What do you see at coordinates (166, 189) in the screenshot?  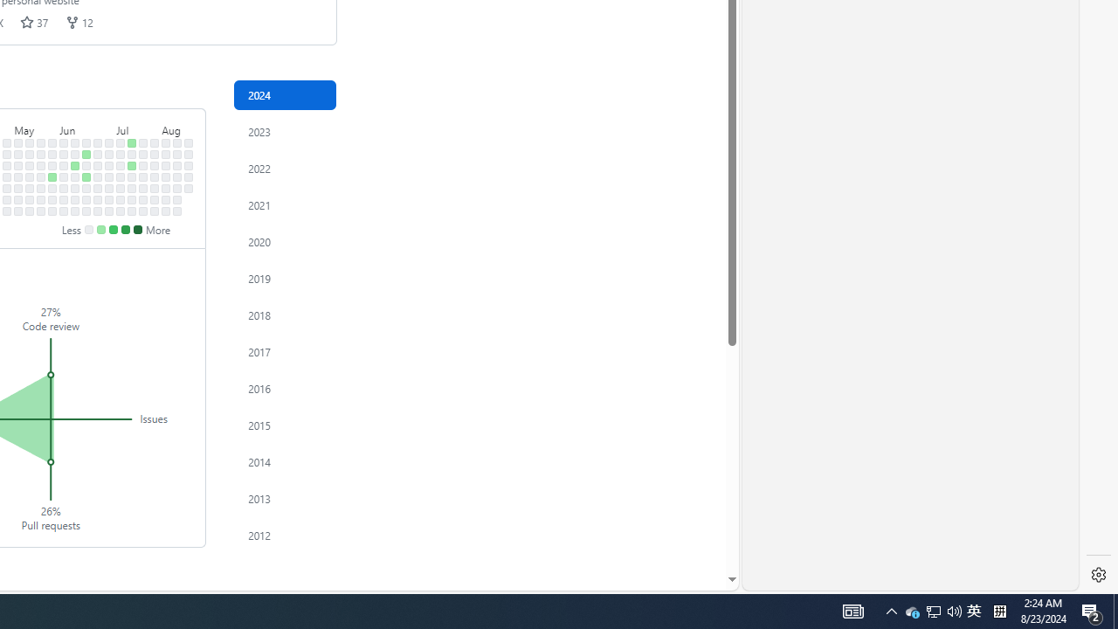 I see `No contributions on August 8th.` at bounding box center [166, 189].